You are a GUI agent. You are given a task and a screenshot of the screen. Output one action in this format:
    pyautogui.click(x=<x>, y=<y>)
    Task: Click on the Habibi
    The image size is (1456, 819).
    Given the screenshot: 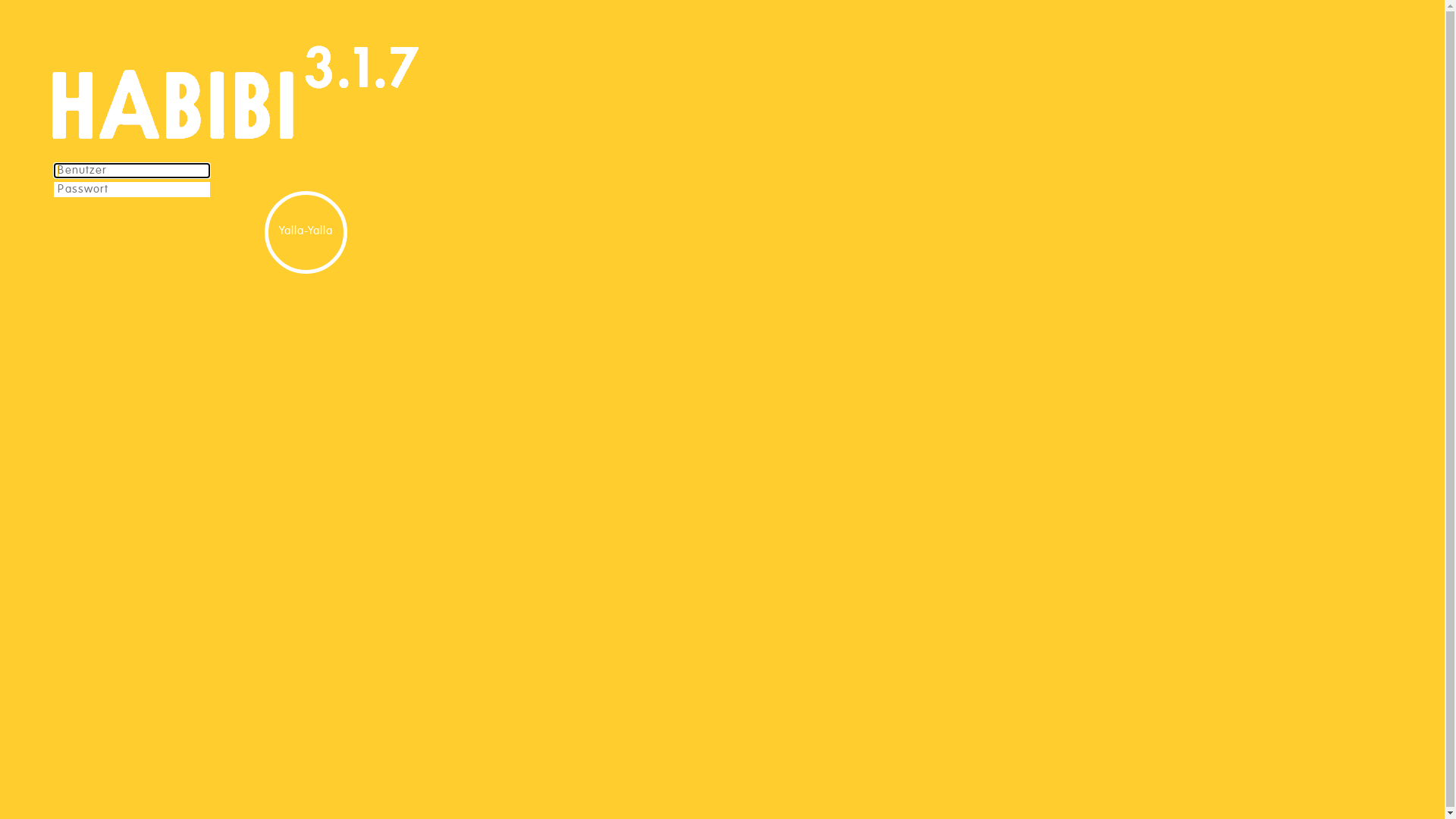 What is the action you would take?
    pyautogui.click(x=344, y=91)
    